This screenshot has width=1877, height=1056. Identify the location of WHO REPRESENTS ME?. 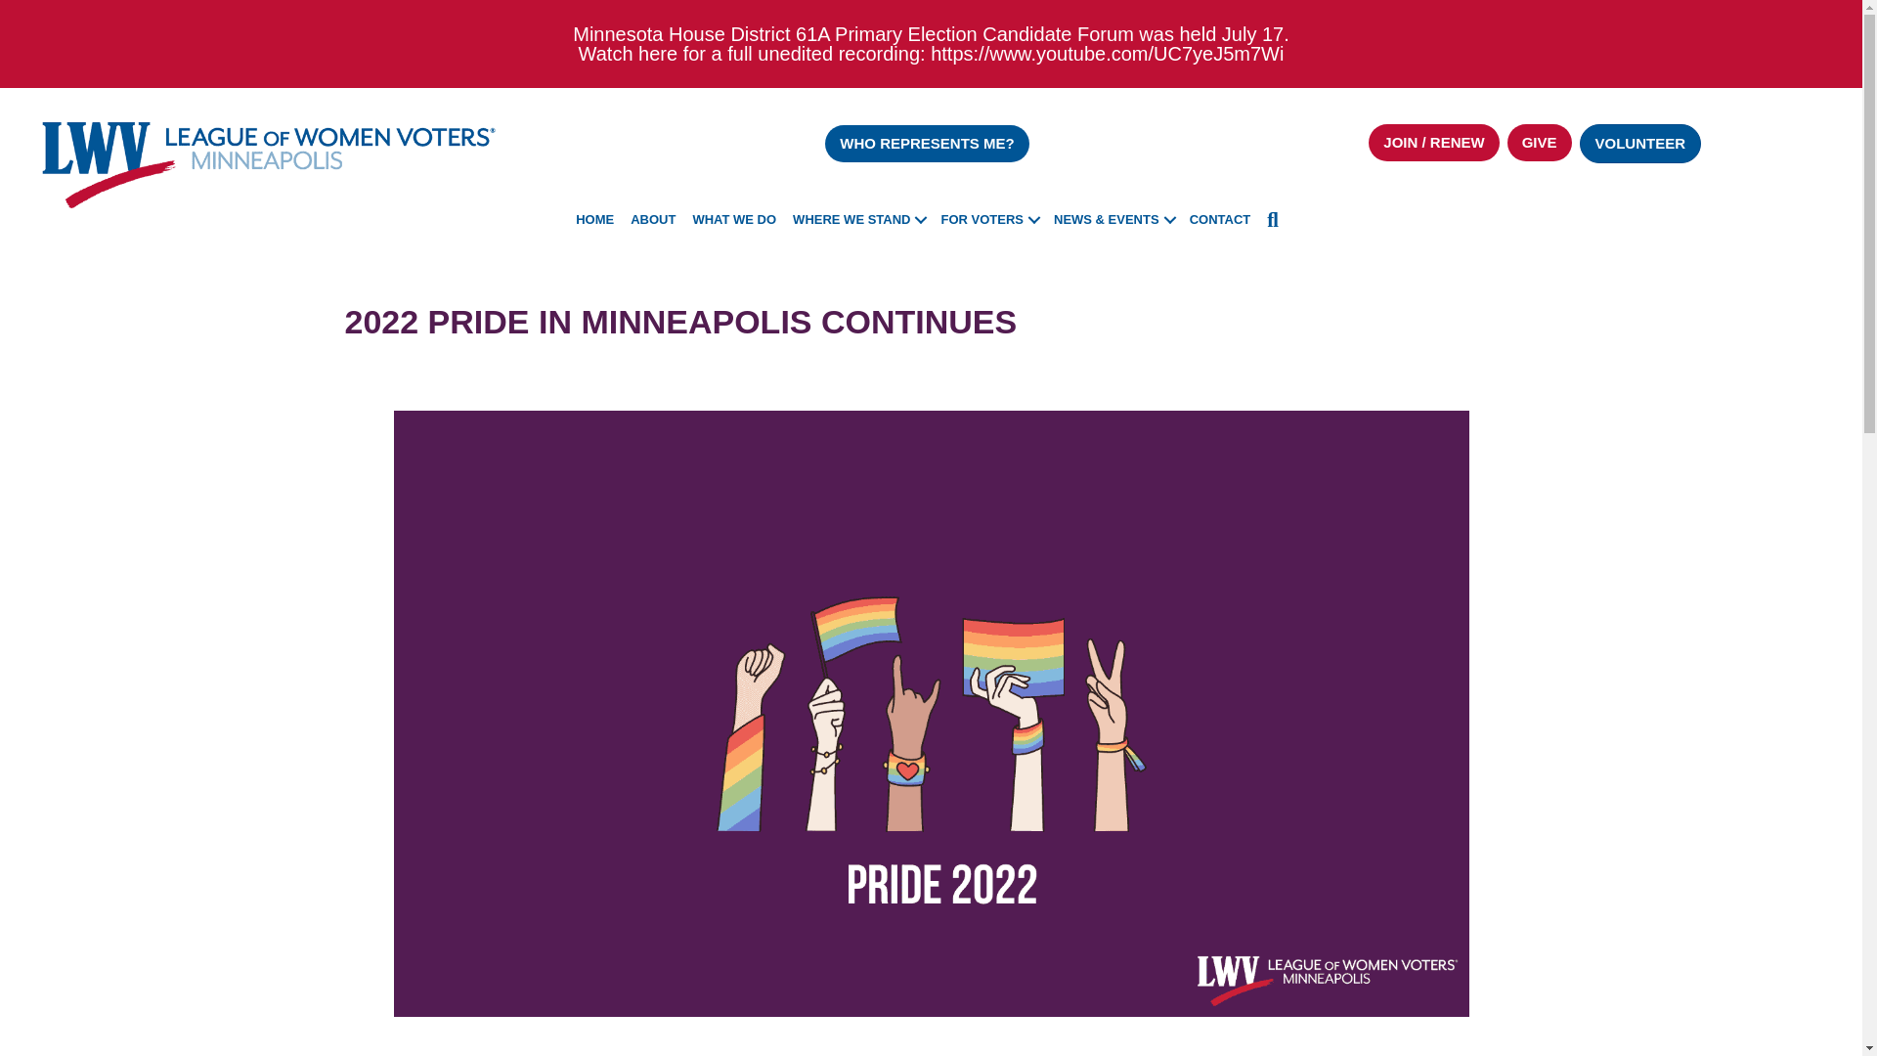
(927, 144).